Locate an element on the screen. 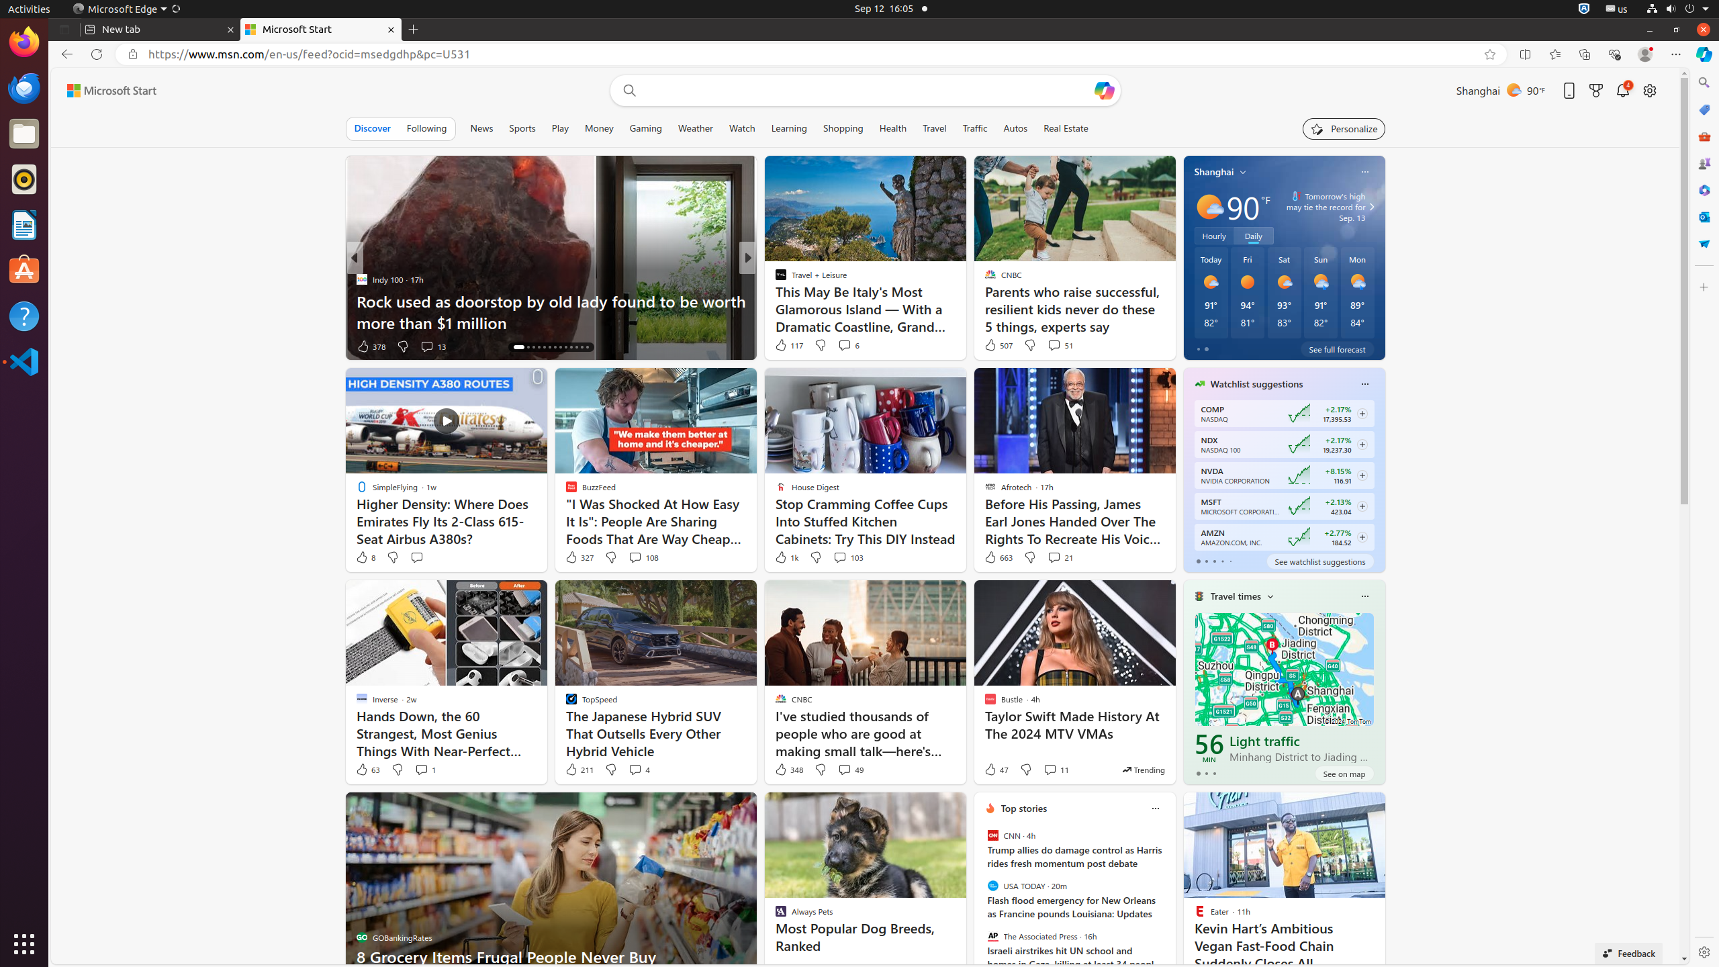 The image size is (1719, 967). Tab actions menu is located at coordinates (64, 30).